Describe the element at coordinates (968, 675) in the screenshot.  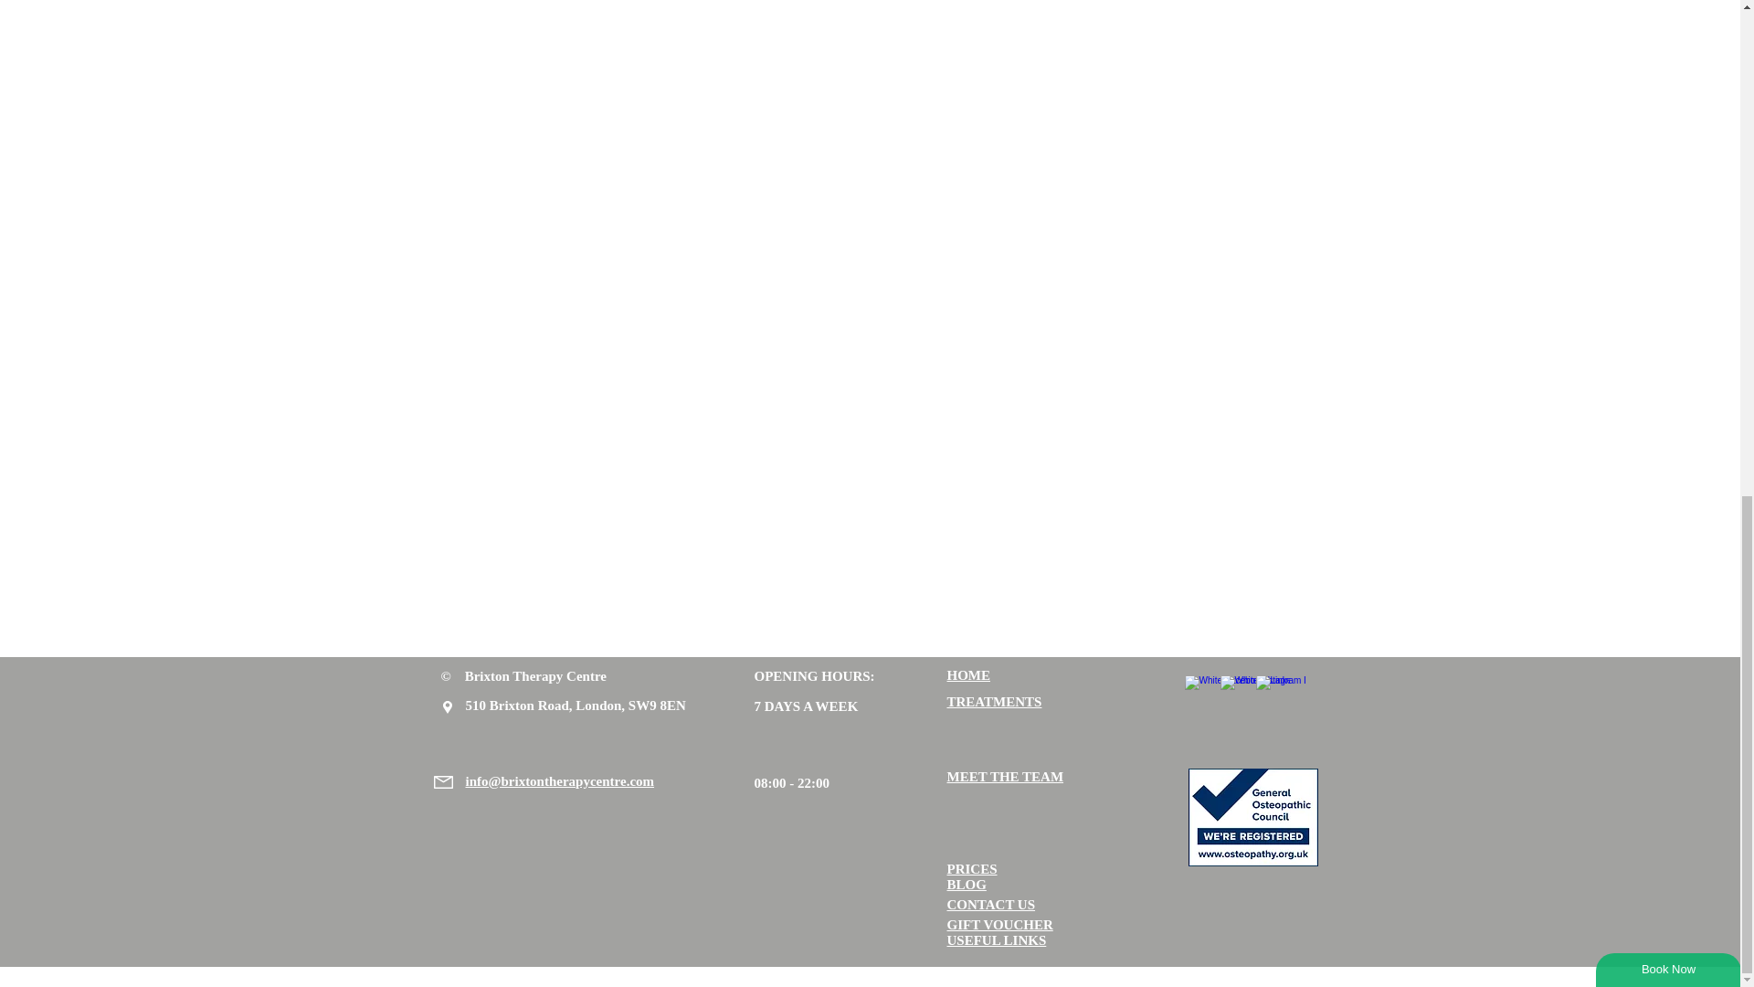
I see `HOME` at that location.